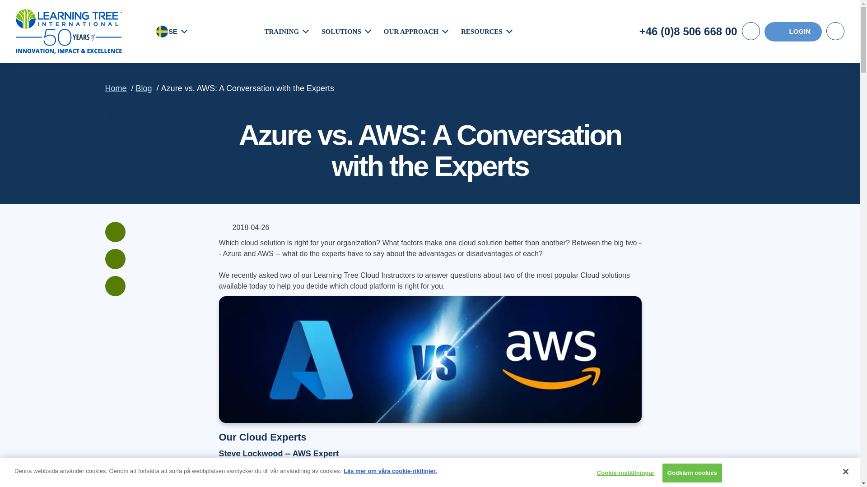  Describe the element at coordinates (282, 31) in the screenshot. I see `TRAINING` at that location.